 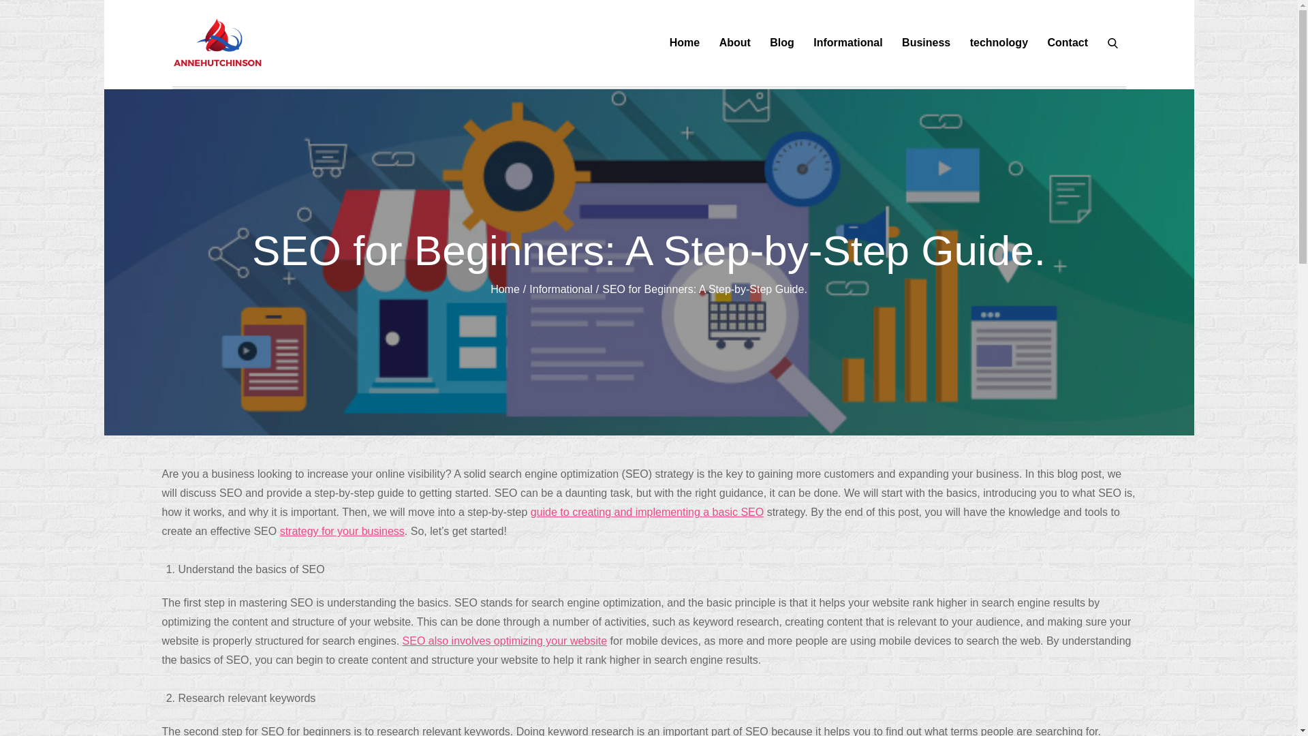 I want to click on About, so click(x=735, y=42).